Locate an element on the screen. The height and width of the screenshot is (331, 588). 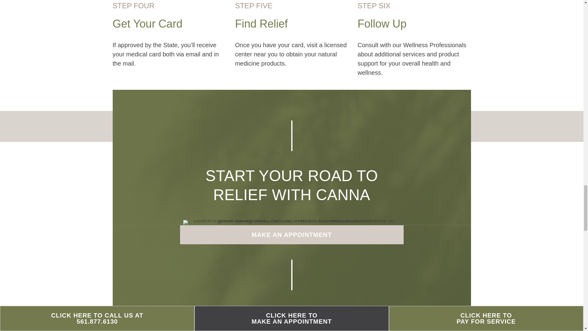
MAKE AN APPOINTMENT is located at coordinates (292, 235).